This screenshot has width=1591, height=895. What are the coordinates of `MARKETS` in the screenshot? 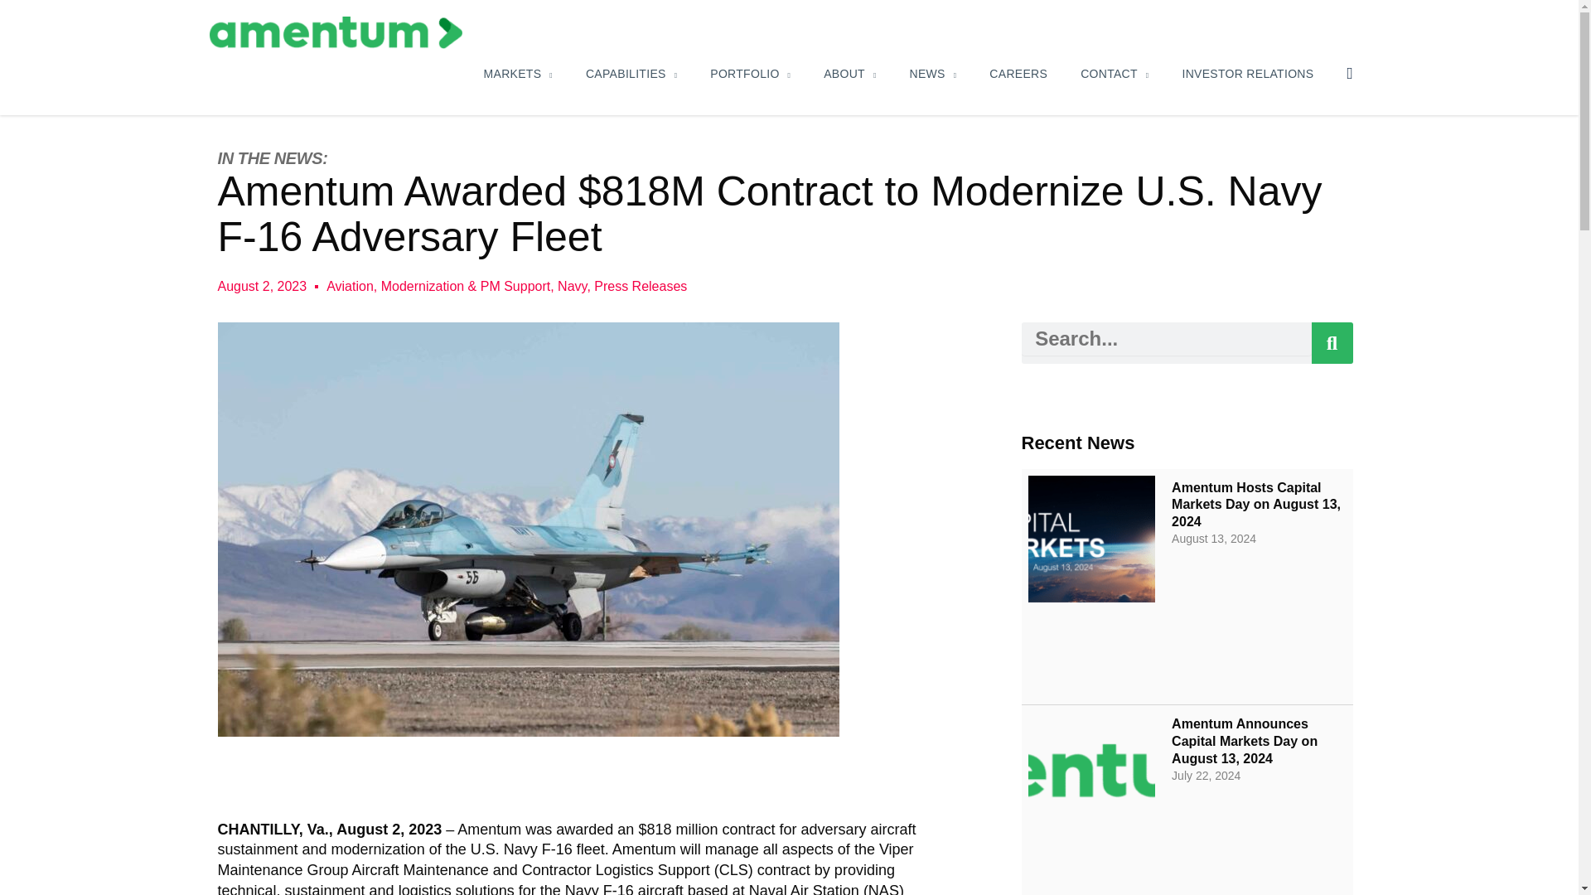 It's located at (519, 73).